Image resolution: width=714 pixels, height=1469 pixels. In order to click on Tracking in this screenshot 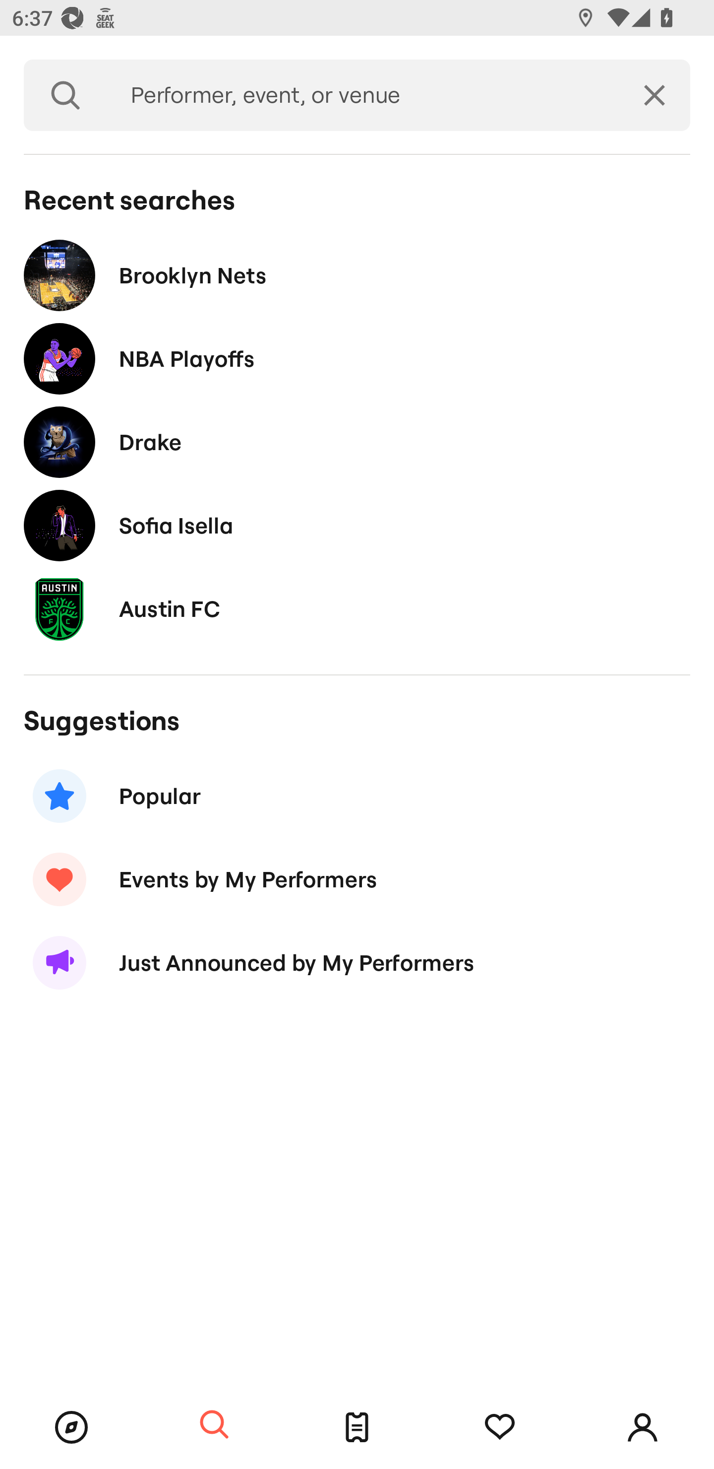, I will do `click(500, 1427)`.